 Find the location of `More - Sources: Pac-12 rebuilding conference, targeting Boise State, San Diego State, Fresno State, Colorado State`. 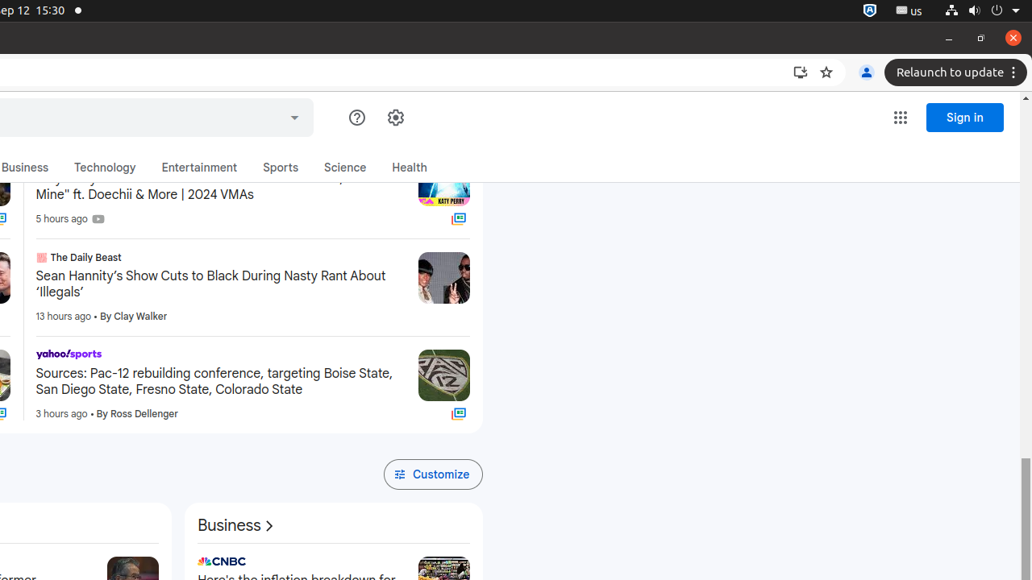

More - Sources: Pac-12 rebuilding conference, targeting Boise State, San Diego State, Fresno State, Colorado State is located at coordinates (400, 357).